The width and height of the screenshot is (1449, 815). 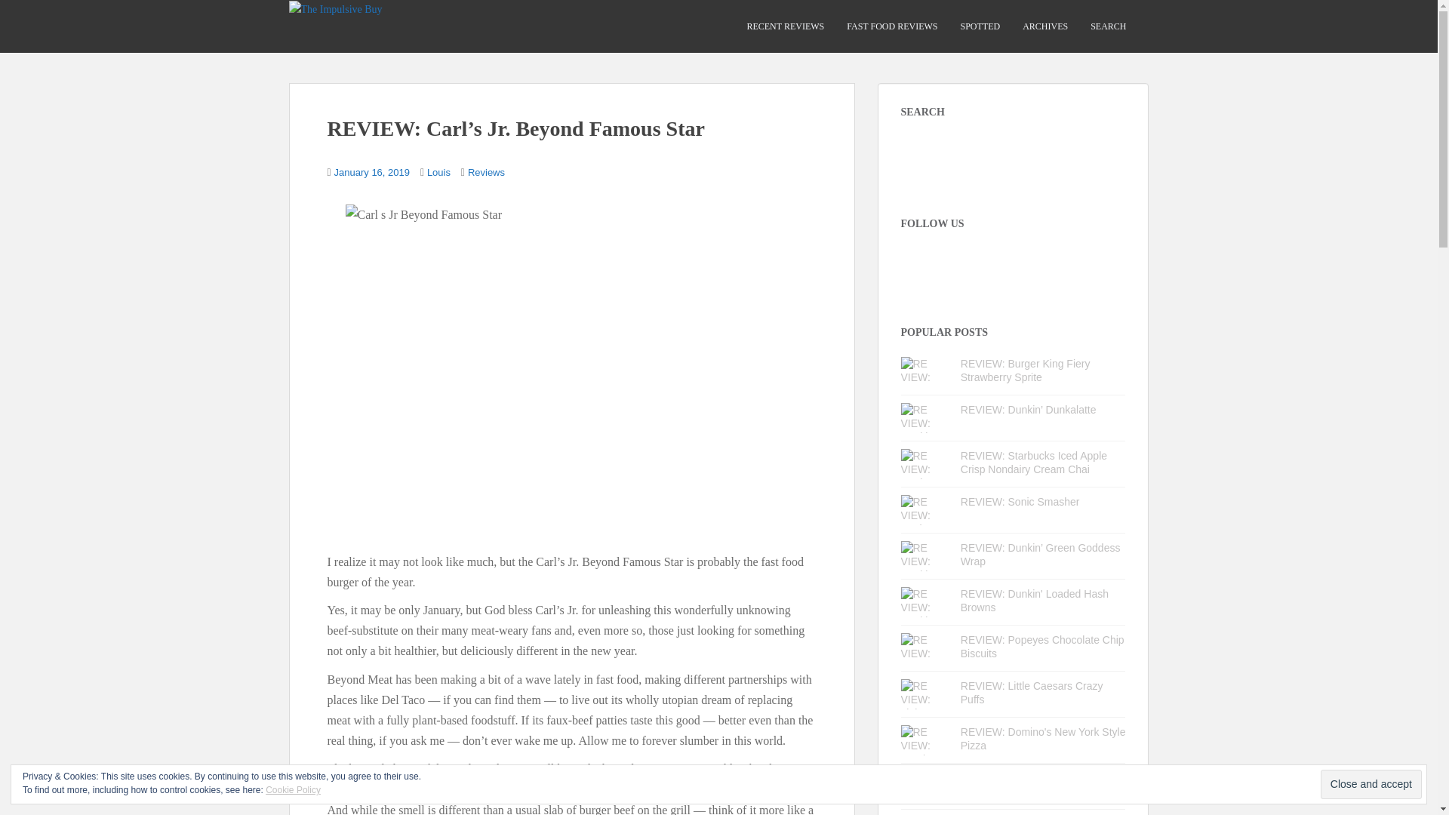 What do you see at coordinates (1048, 261) in the screenshot?
I see `RSS Feed` at bounding box center [1048, 261].